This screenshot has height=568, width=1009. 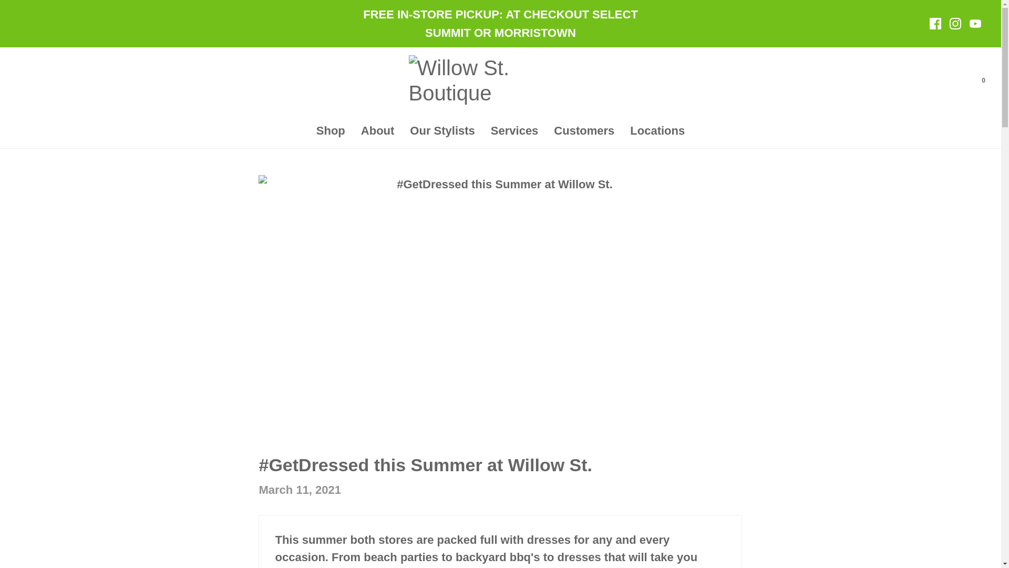 What do you see at coordinates (975, 23) in the screenshot?
I see `YouTube icon` at bounding box center [975, 23].